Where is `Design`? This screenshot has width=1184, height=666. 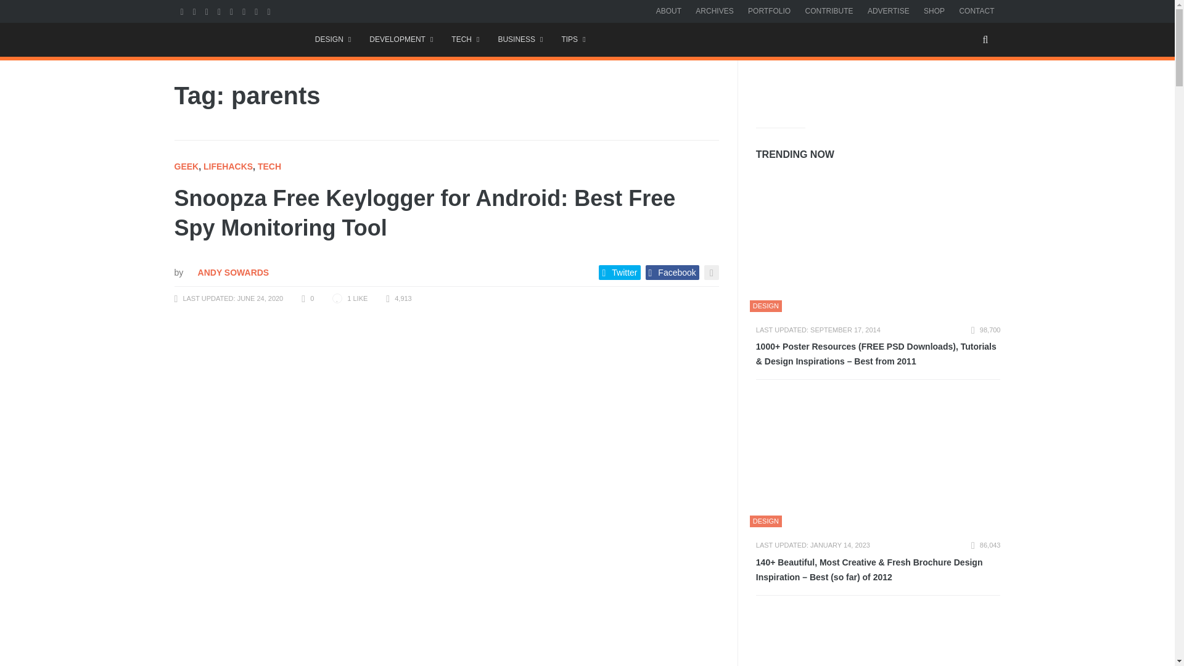
Design is located at coordinates (332, 39).